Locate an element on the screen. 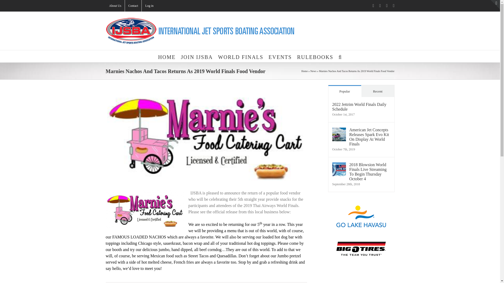  Contact is located at coordinates (133, 6).